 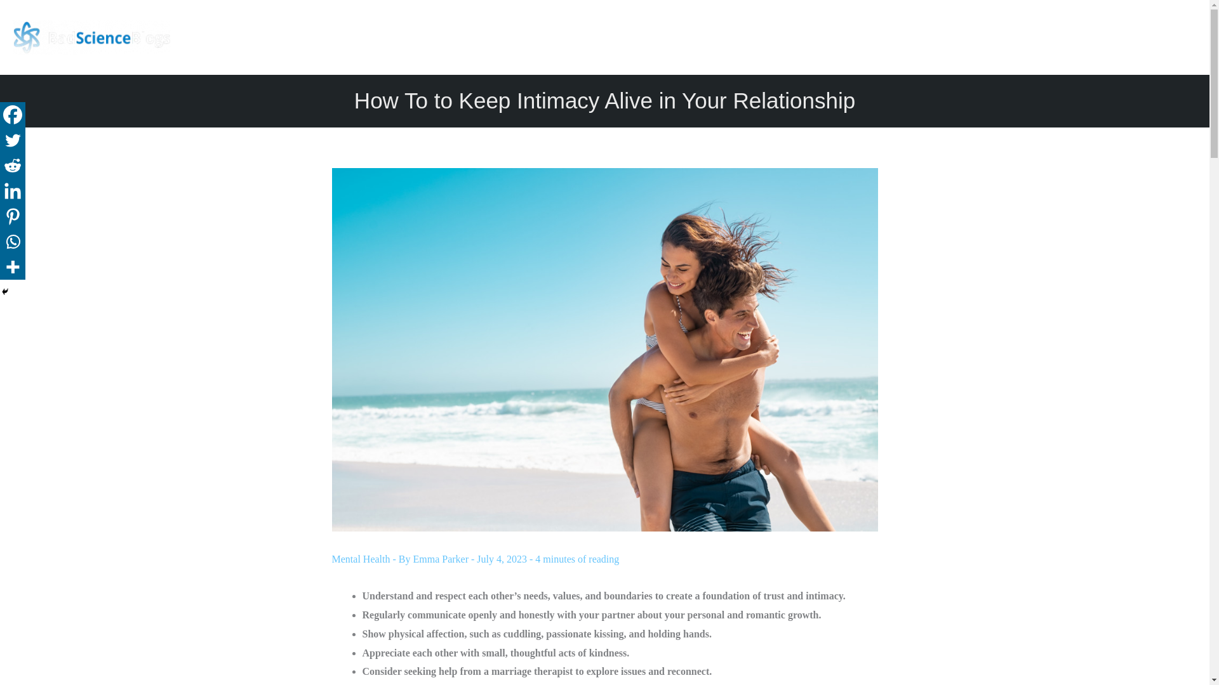 I want to click on Hide, so click(x=5, y=292).